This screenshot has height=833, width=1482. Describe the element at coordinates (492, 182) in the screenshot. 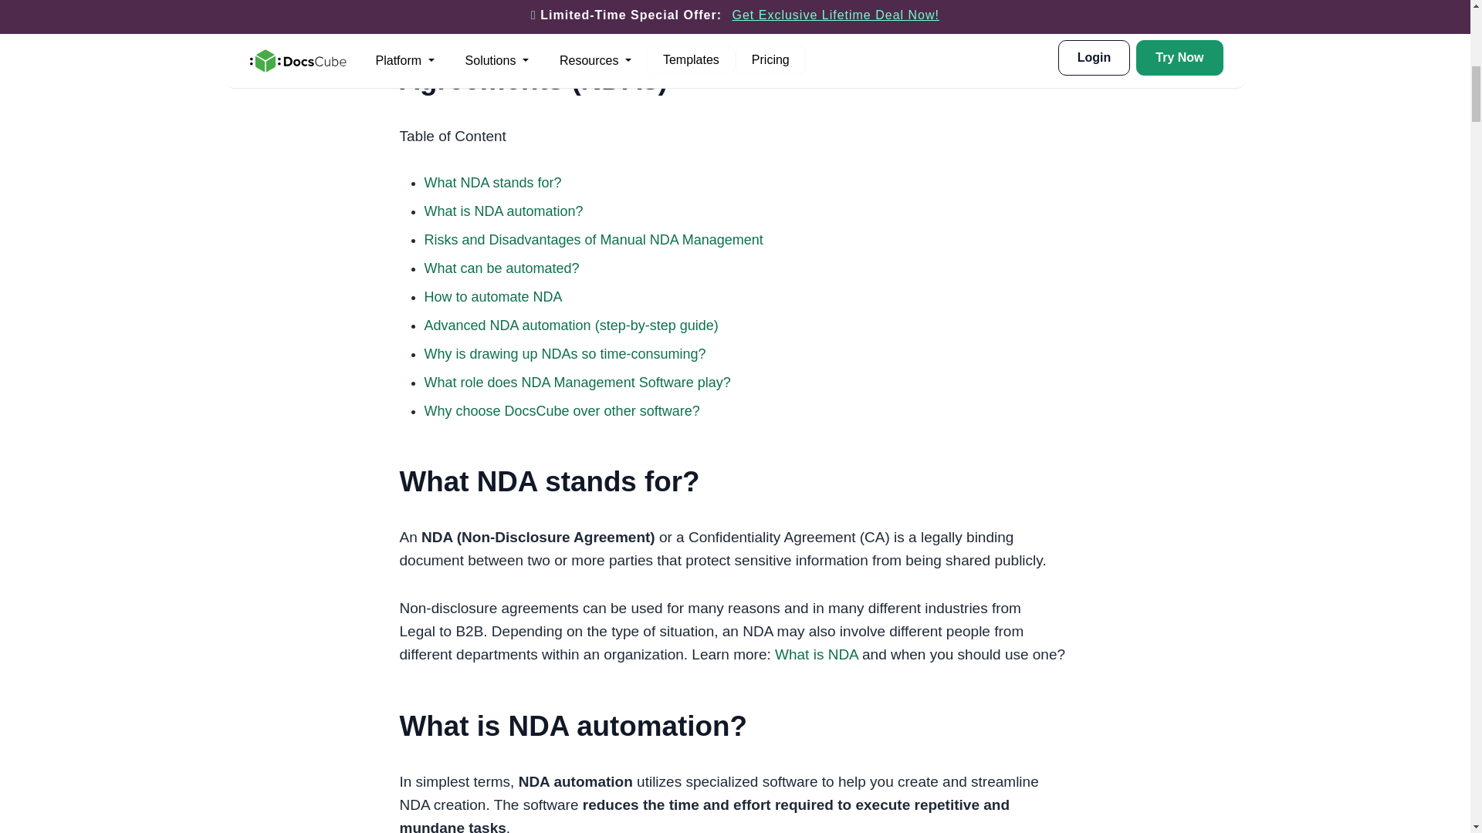

I see `What NDA stands for?` at that location.